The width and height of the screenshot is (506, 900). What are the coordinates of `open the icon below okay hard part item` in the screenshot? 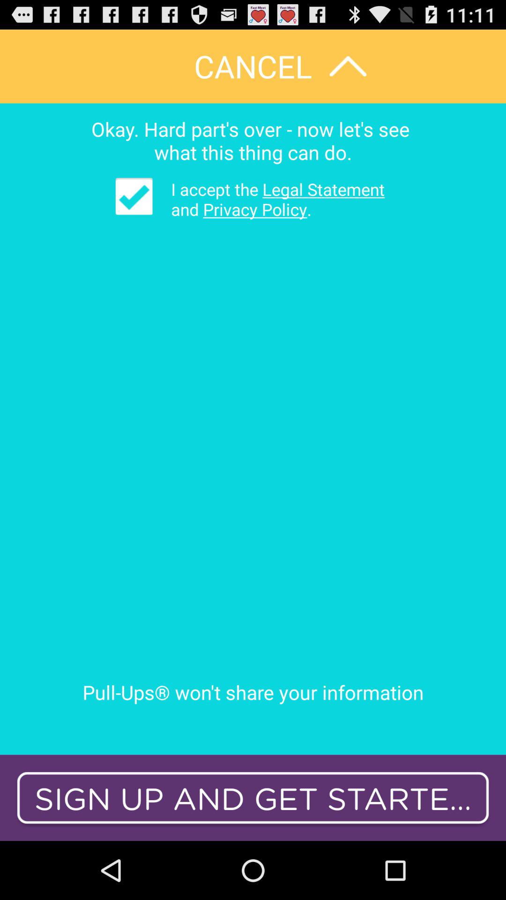 It's located at (134, 196).